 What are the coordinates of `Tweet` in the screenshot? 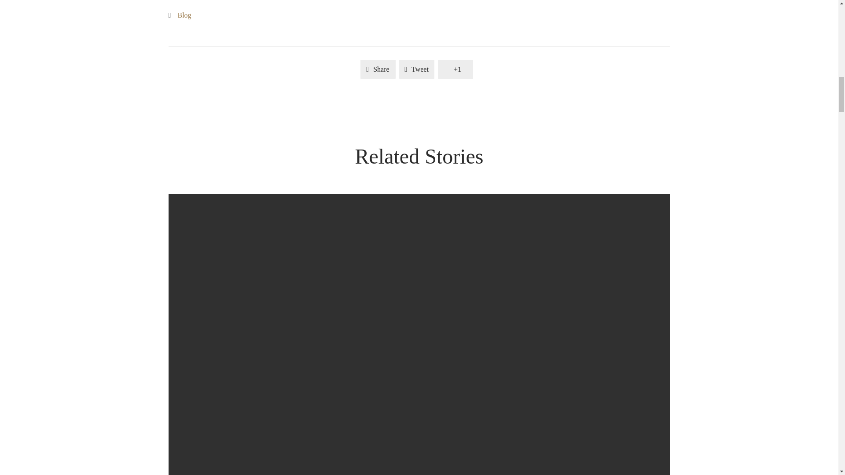 It's located at (416, 69).